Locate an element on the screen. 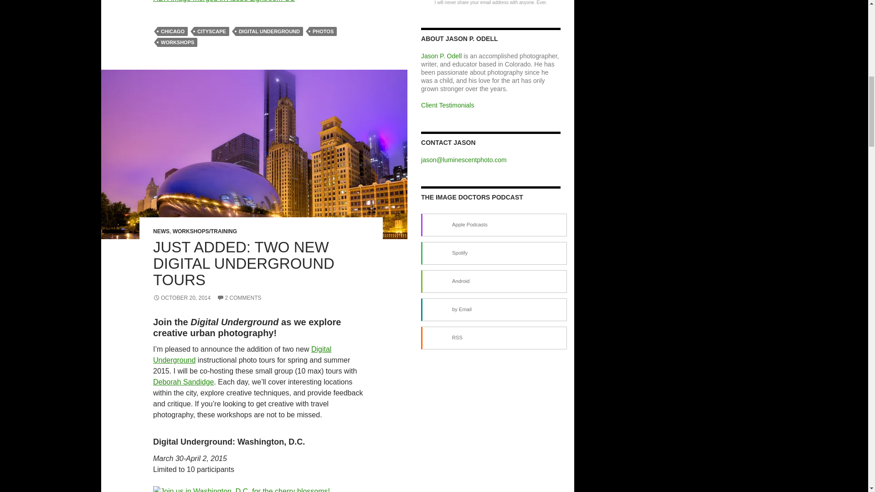 The image size is (875, 492). Deborah Sandidge photography is located at coordinates (183, 382).